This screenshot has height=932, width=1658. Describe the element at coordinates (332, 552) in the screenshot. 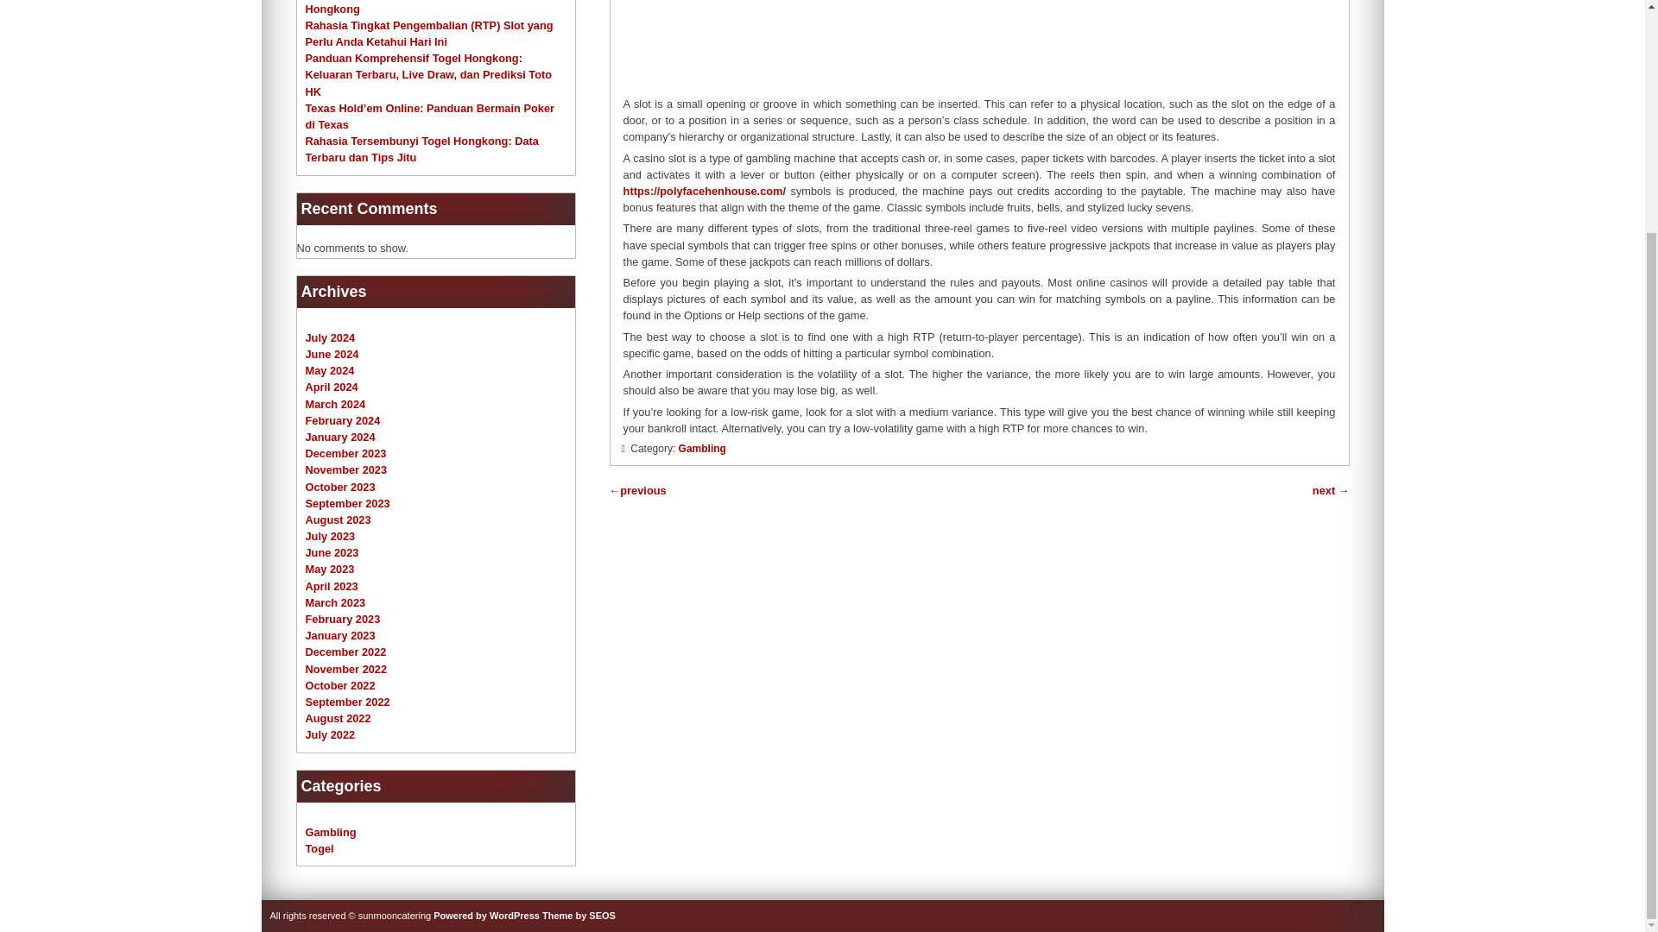

I see `June 2023` at that location.